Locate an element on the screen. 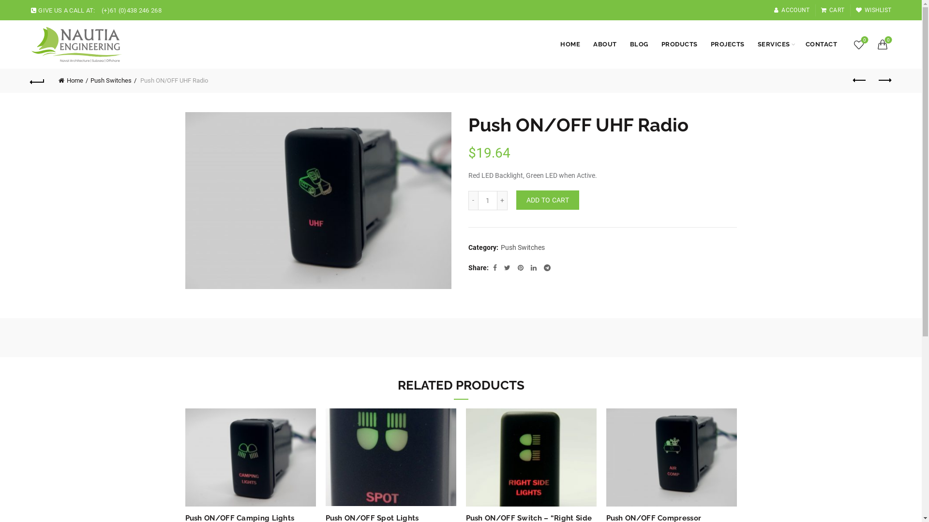  Previous product is located at coordinates (860, 80).